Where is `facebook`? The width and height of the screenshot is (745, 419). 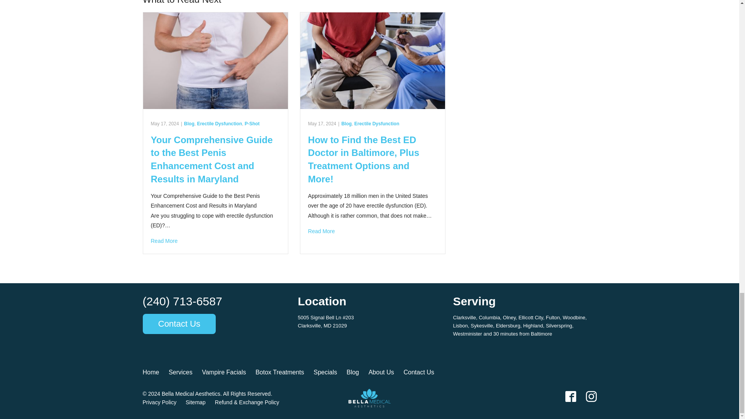
facebook is located at coordinates (570, 396).